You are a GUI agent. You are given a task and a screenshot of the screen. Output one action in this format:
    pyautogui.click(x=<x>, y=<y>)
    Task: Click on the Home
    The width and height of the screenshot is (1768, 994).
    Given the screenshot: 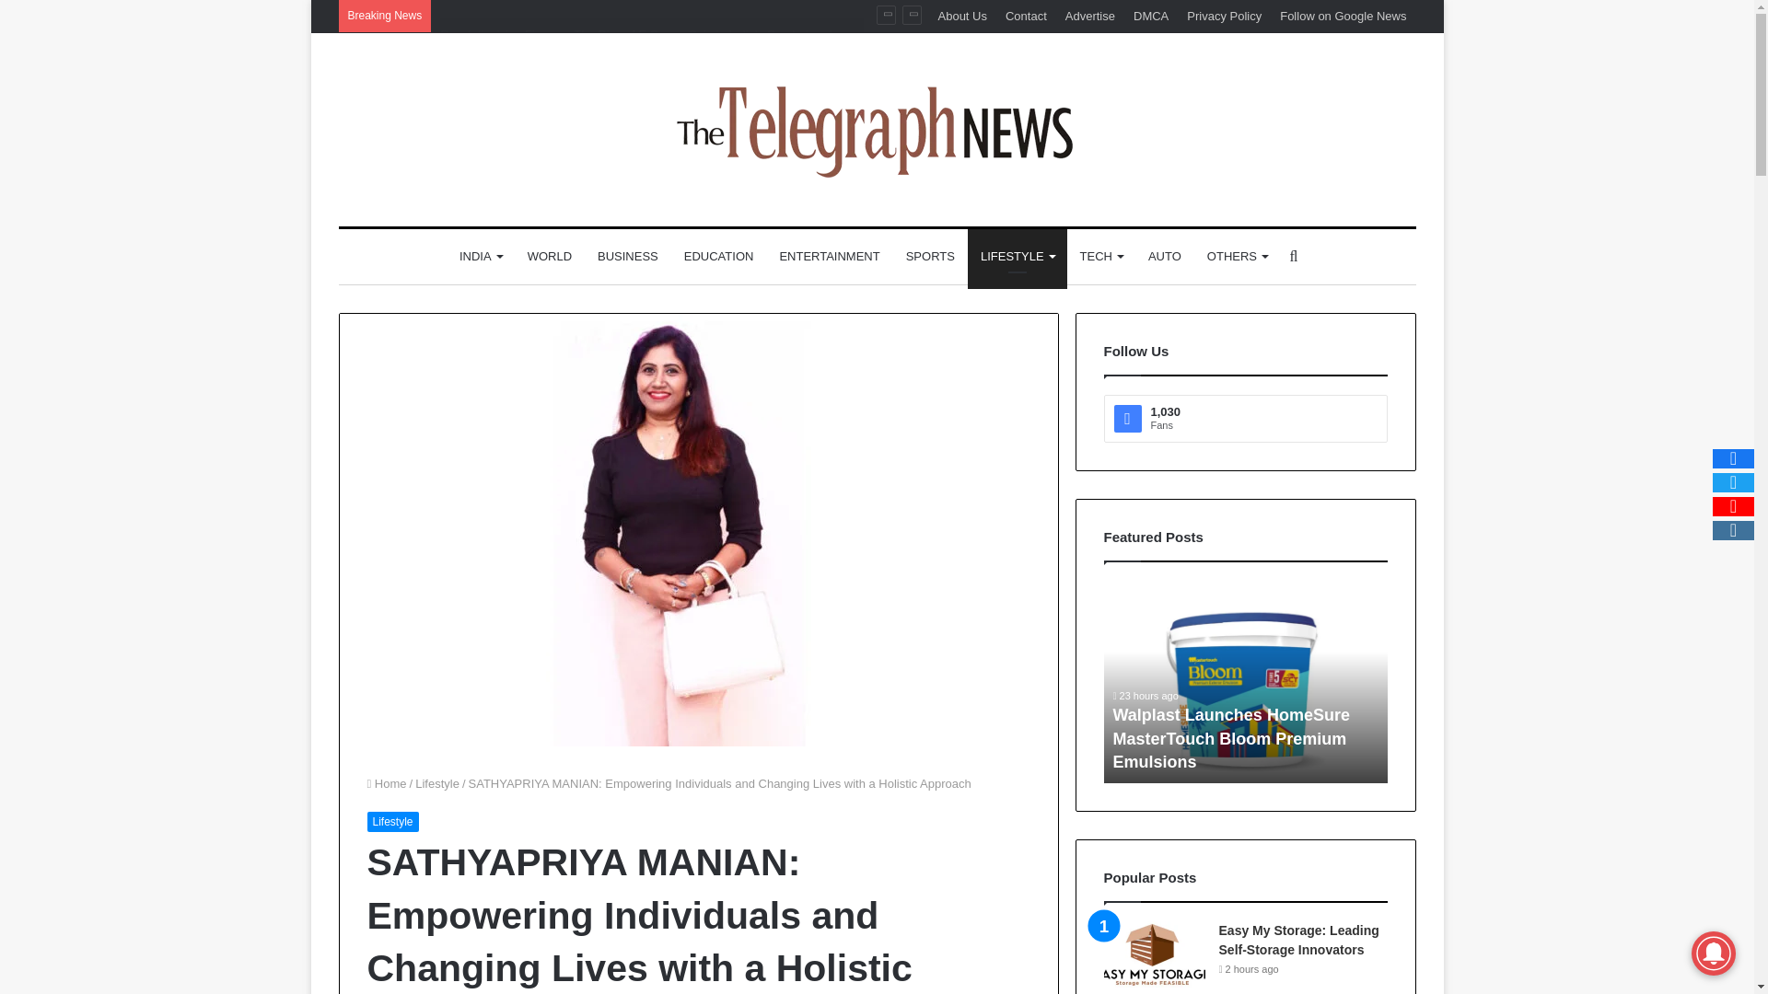 What is the action you would take?
    pyautogui.click(x=386, y=782)
    